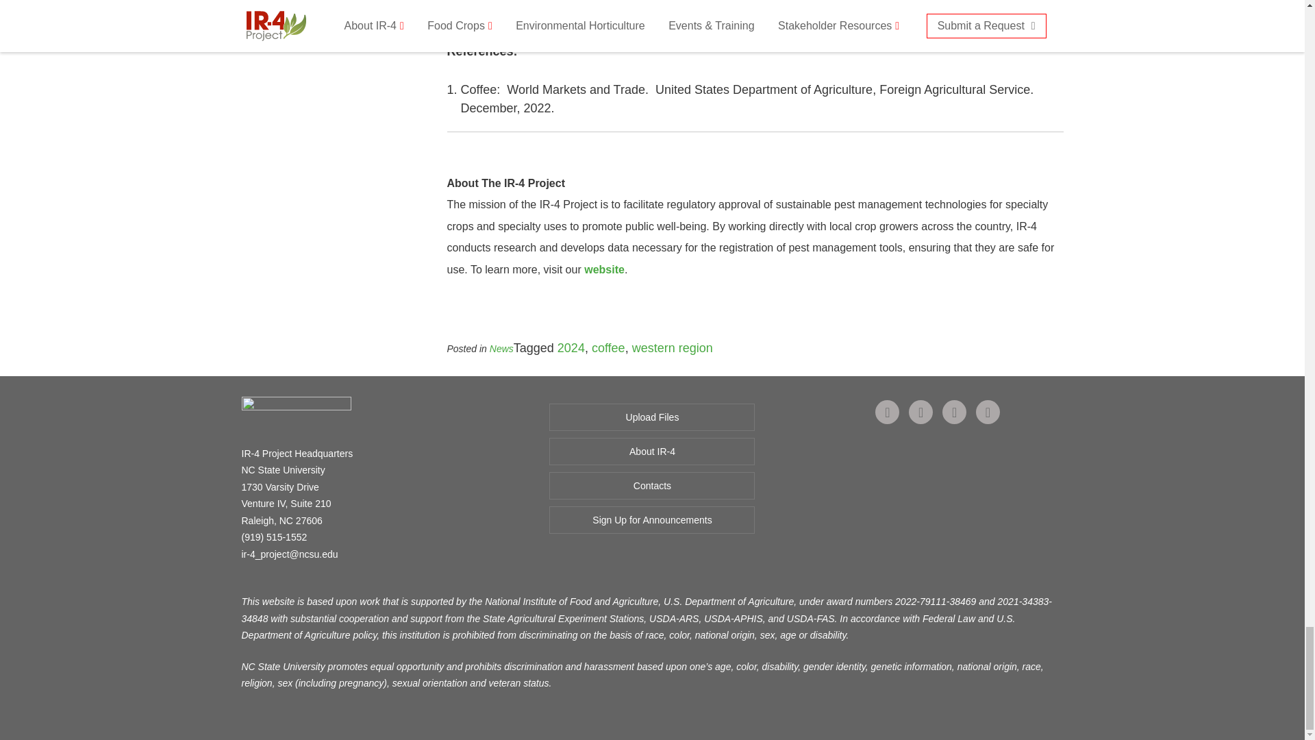 The image size is (1315, 740). What do you see at coordinates (888, 412) in the screenshot?
I see `Visit us on Facebook` at bounding box center [888, 412].